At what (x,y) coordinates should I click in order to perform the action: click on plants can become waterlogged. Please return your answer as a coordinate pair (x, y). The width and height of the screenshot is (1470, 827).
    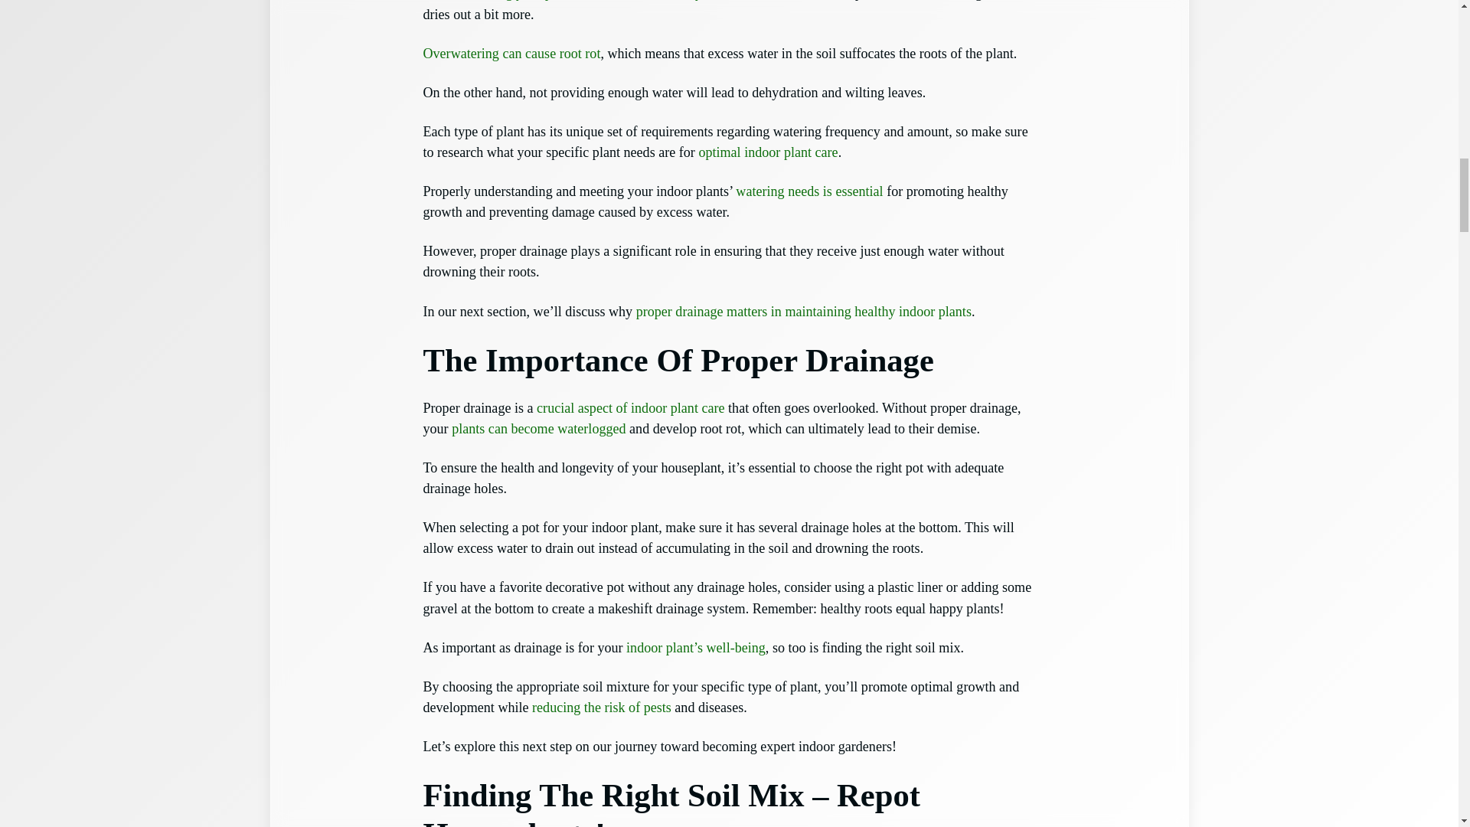
    Looking at the image, I should click on (538, 429).